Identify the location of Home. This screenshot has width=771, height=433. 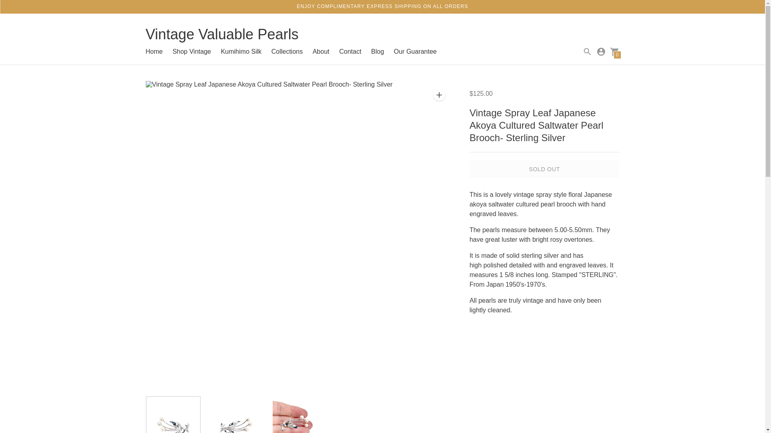
(154, 51).